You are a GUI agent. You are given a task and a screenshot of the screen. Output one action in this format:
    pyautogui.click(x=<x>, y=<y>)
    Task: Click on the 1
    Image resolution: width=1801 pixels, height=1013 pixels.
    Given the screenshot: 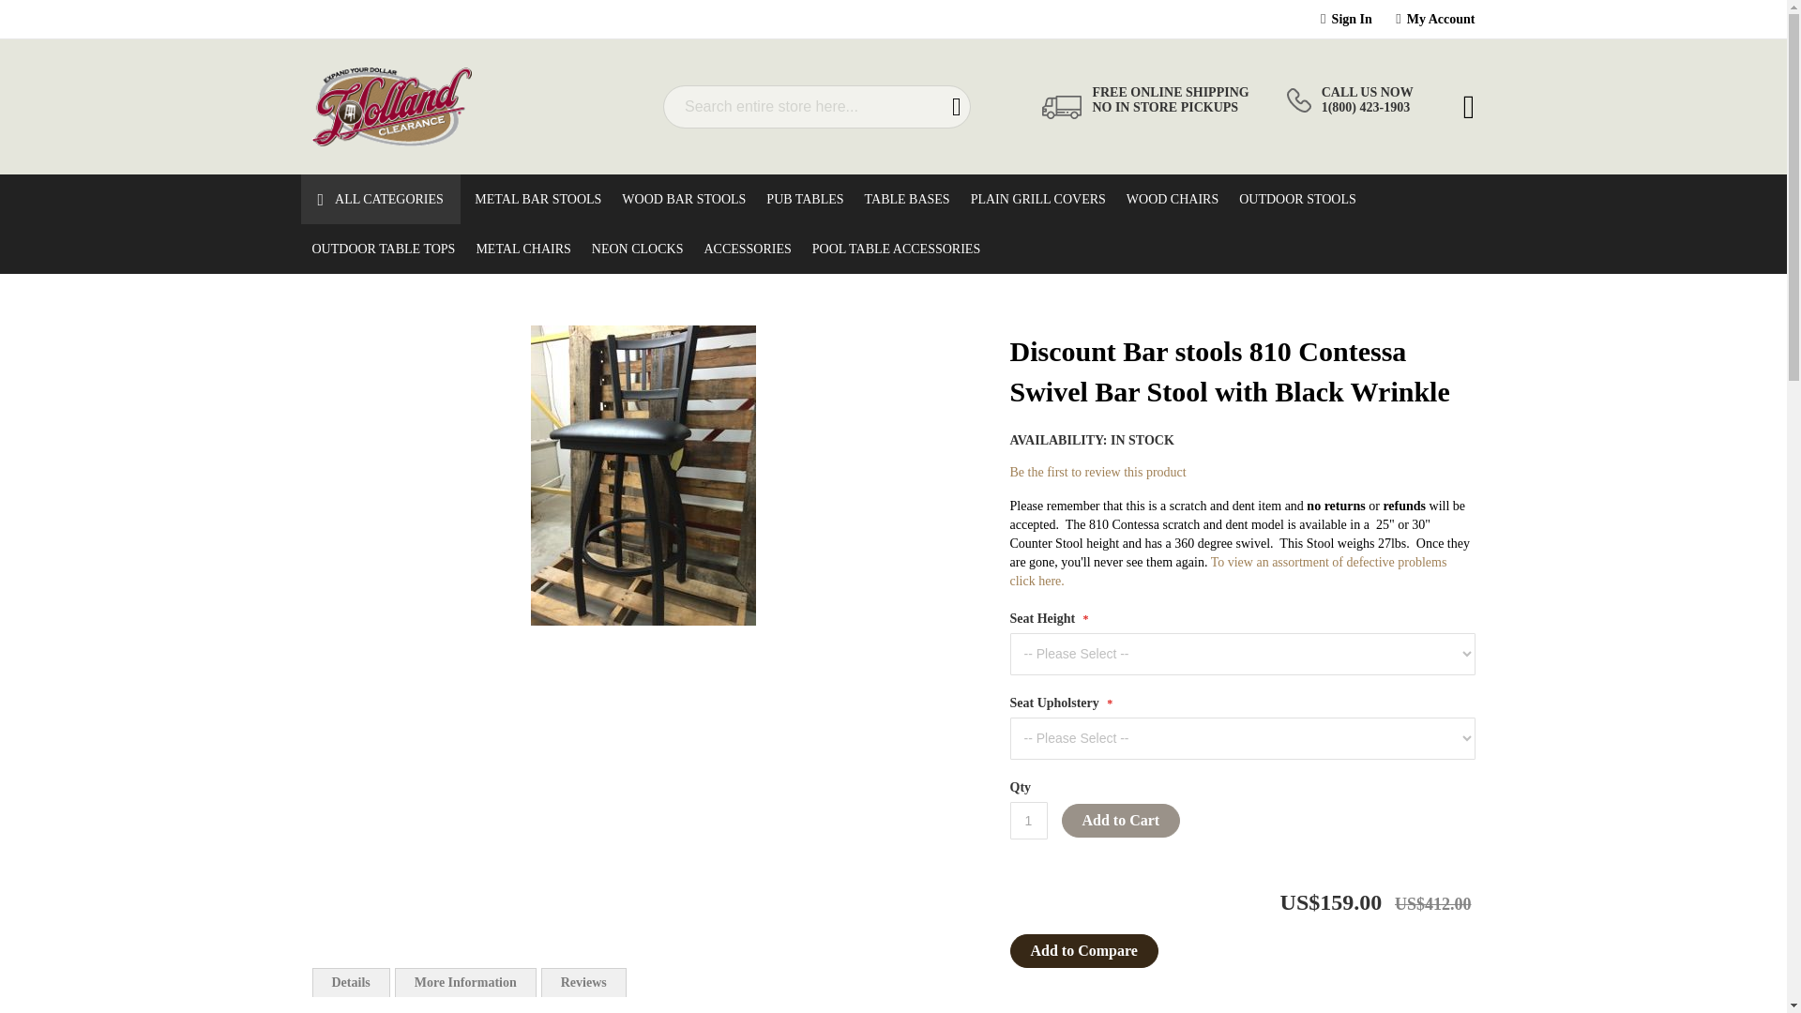 What is the action you would take?
    pyautogui.click(x=1027, y=821)
    